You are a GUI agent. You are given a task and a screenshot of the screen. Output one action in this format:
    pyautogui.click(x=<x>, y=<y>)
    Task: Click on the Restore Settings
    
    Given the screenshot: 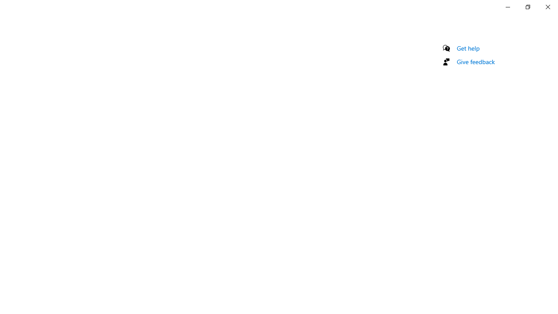 What is the action you would take?
    pyautogui.click(x=527, y=7)
    